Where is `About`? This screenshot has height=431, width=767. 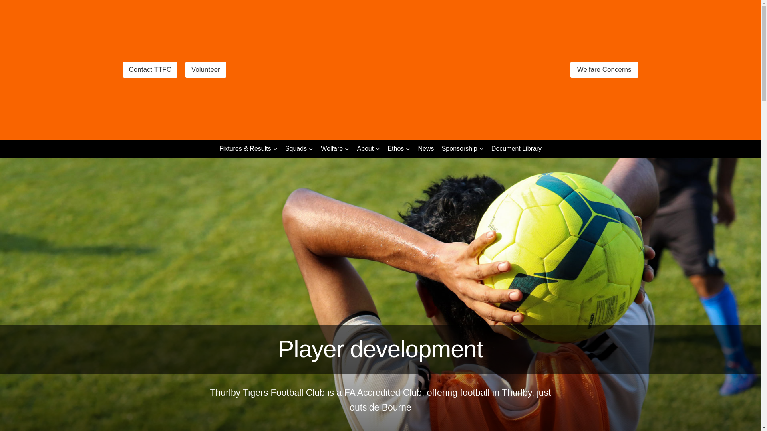
About is located at coordinates (368, 148).